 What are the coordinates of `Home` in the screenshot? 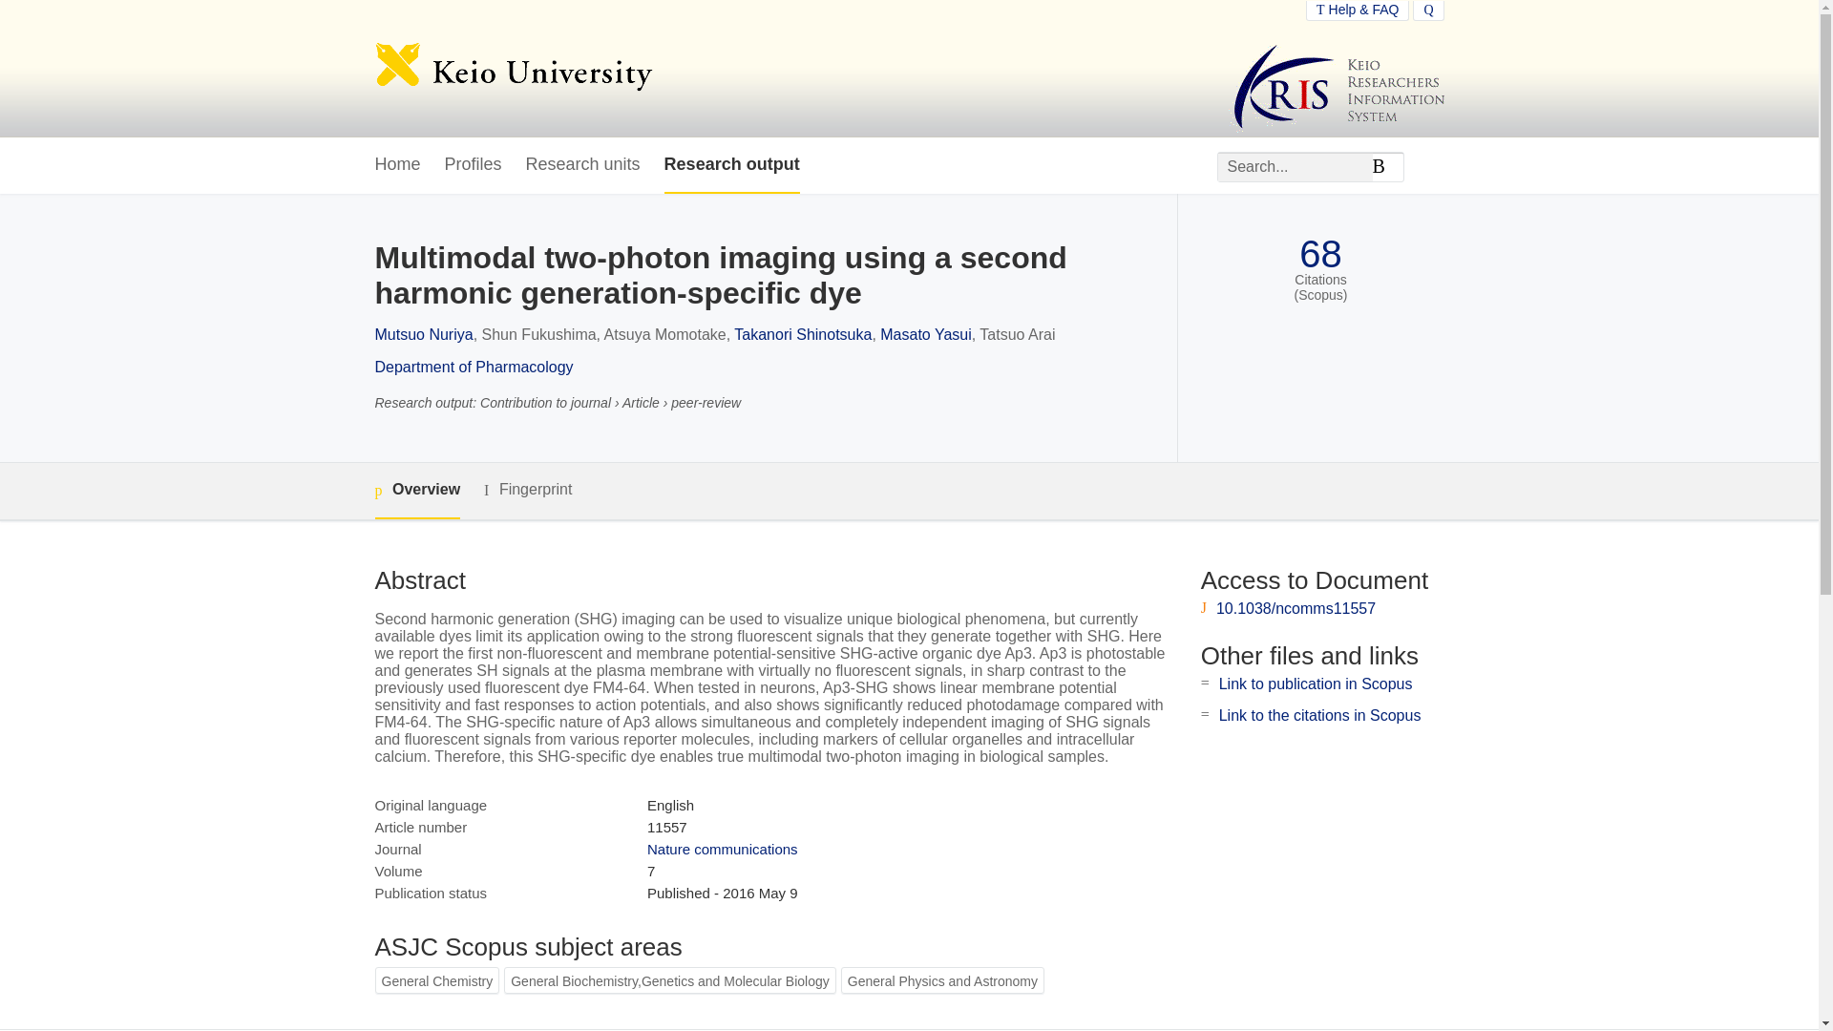 It's located at (396, 165).